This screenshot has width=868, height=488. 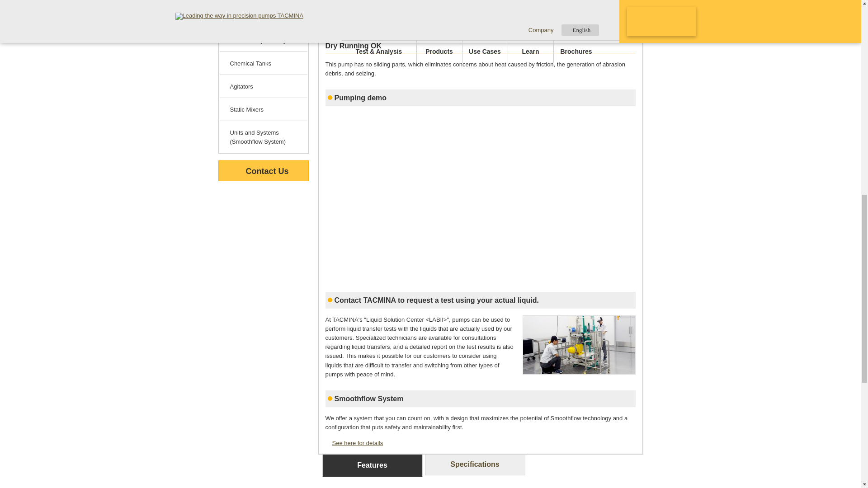 What do you see at coordinates (475, 465) in the screenshot?
I see `Specifications` at bounding box center [475, 465].